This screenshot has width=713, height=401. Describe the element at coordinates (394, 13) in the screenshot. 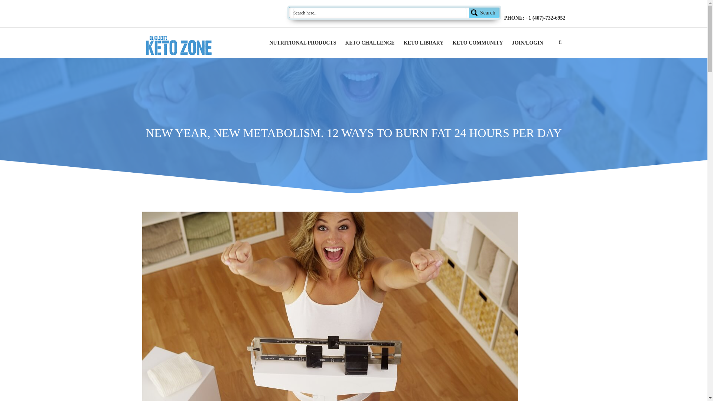

I see `Search` at that location.